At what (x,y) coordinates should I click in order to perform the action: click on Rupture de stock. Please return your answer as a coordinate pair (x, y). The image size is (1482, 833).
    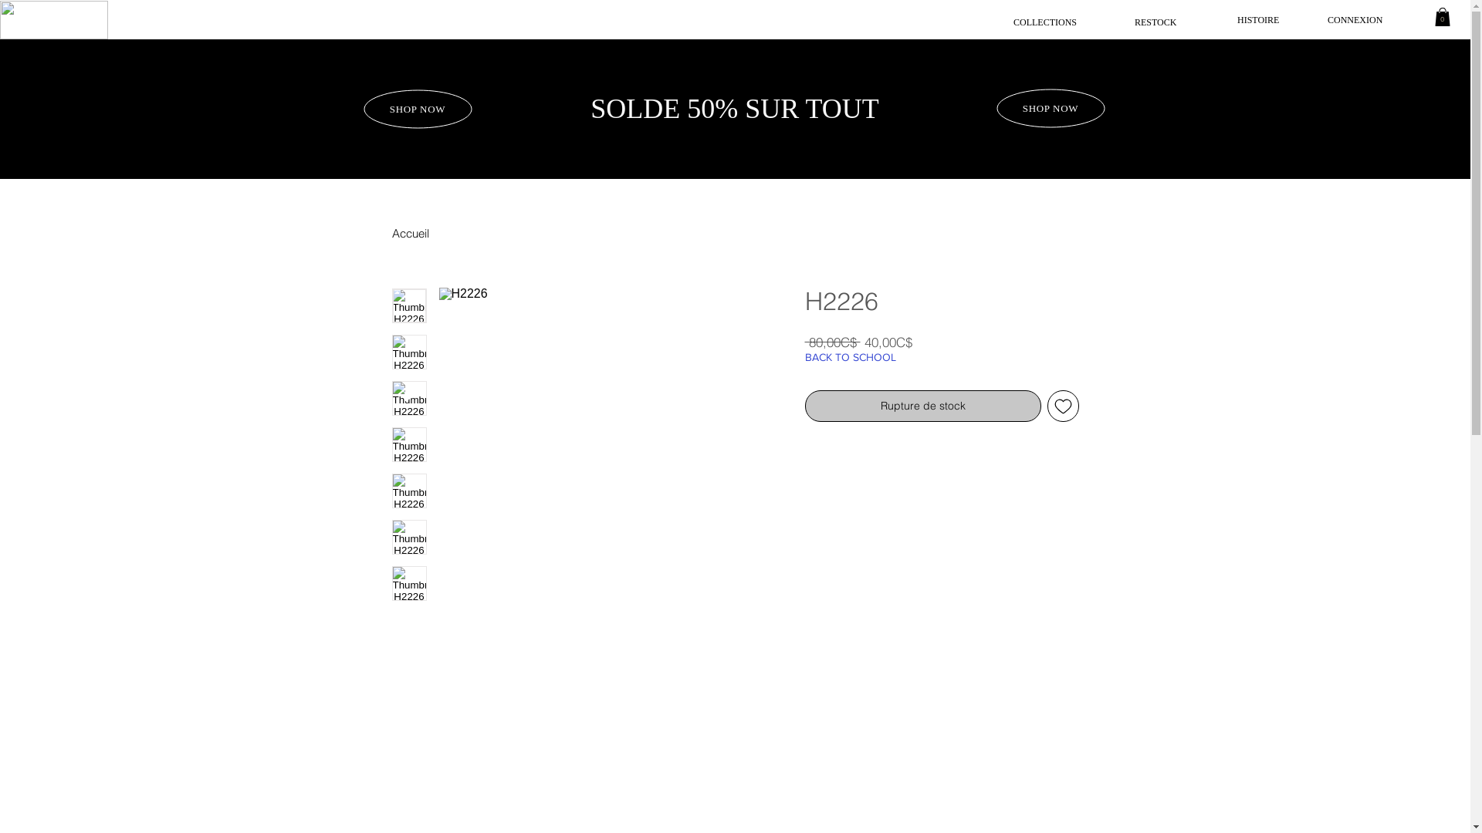
    Looking at the image, I should click on (922, 406).